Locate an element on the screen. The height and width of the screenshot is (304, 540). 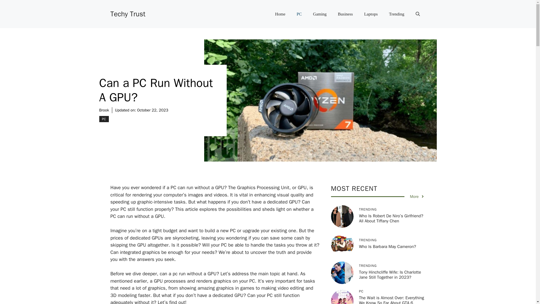
Trending is located at coordinates (397, 14).